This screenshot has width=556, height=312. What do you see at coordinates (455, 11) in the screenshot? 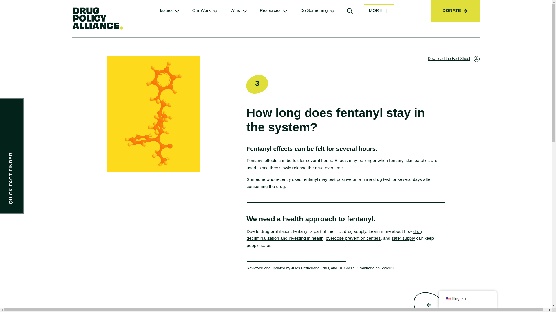
I see `DONATE` at bounding box center [455, 11].